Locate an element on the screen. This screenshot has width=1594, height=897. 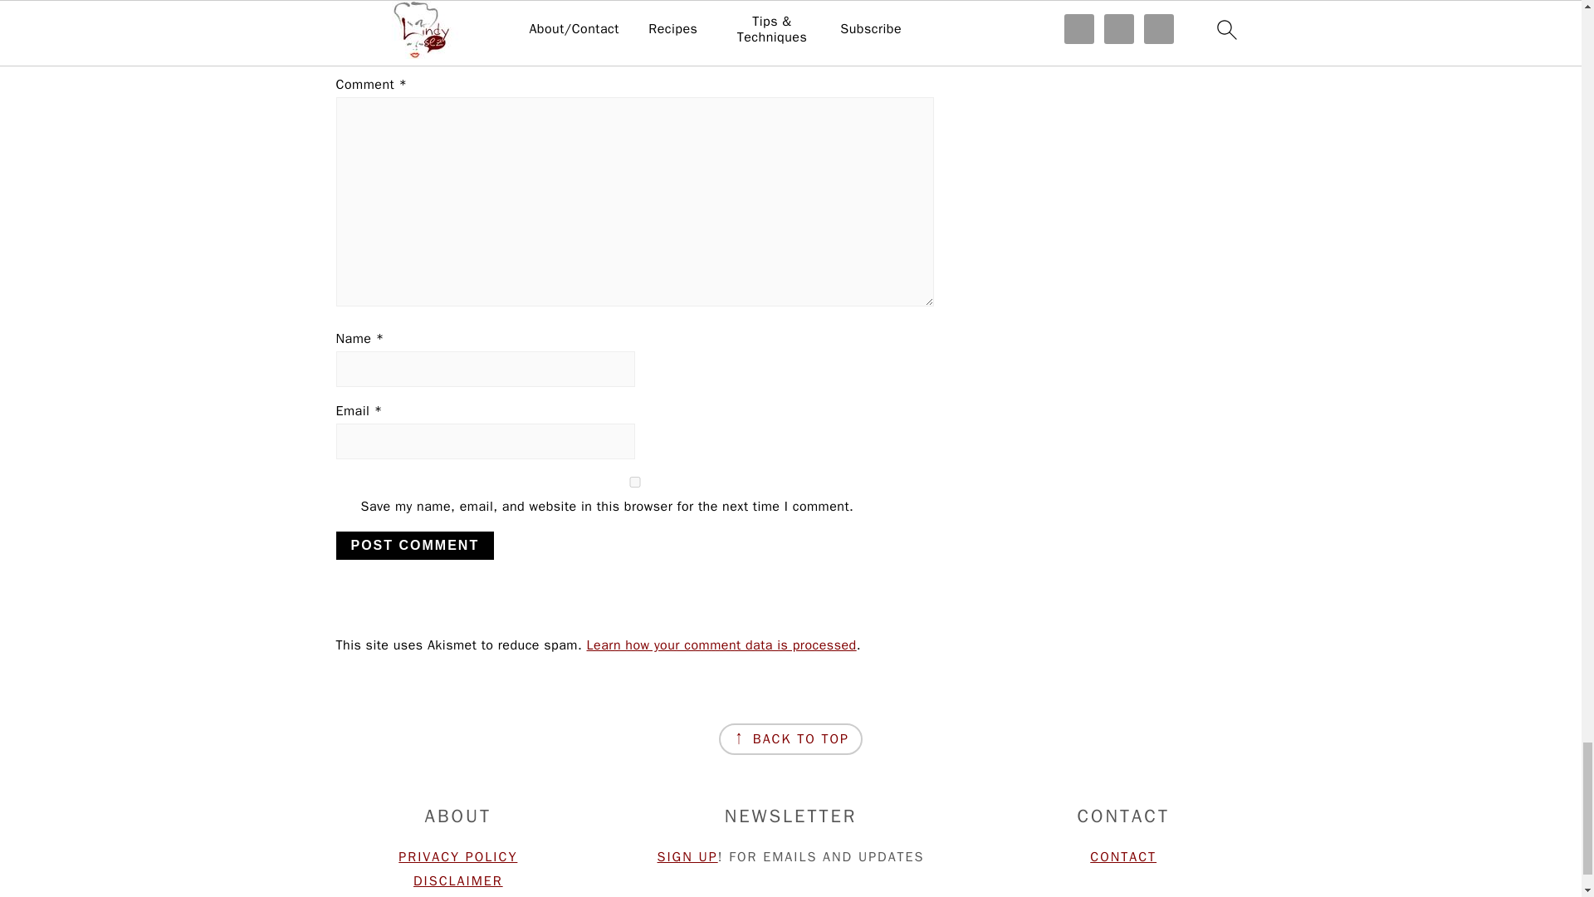
yes is located at coordinates (633, 482).